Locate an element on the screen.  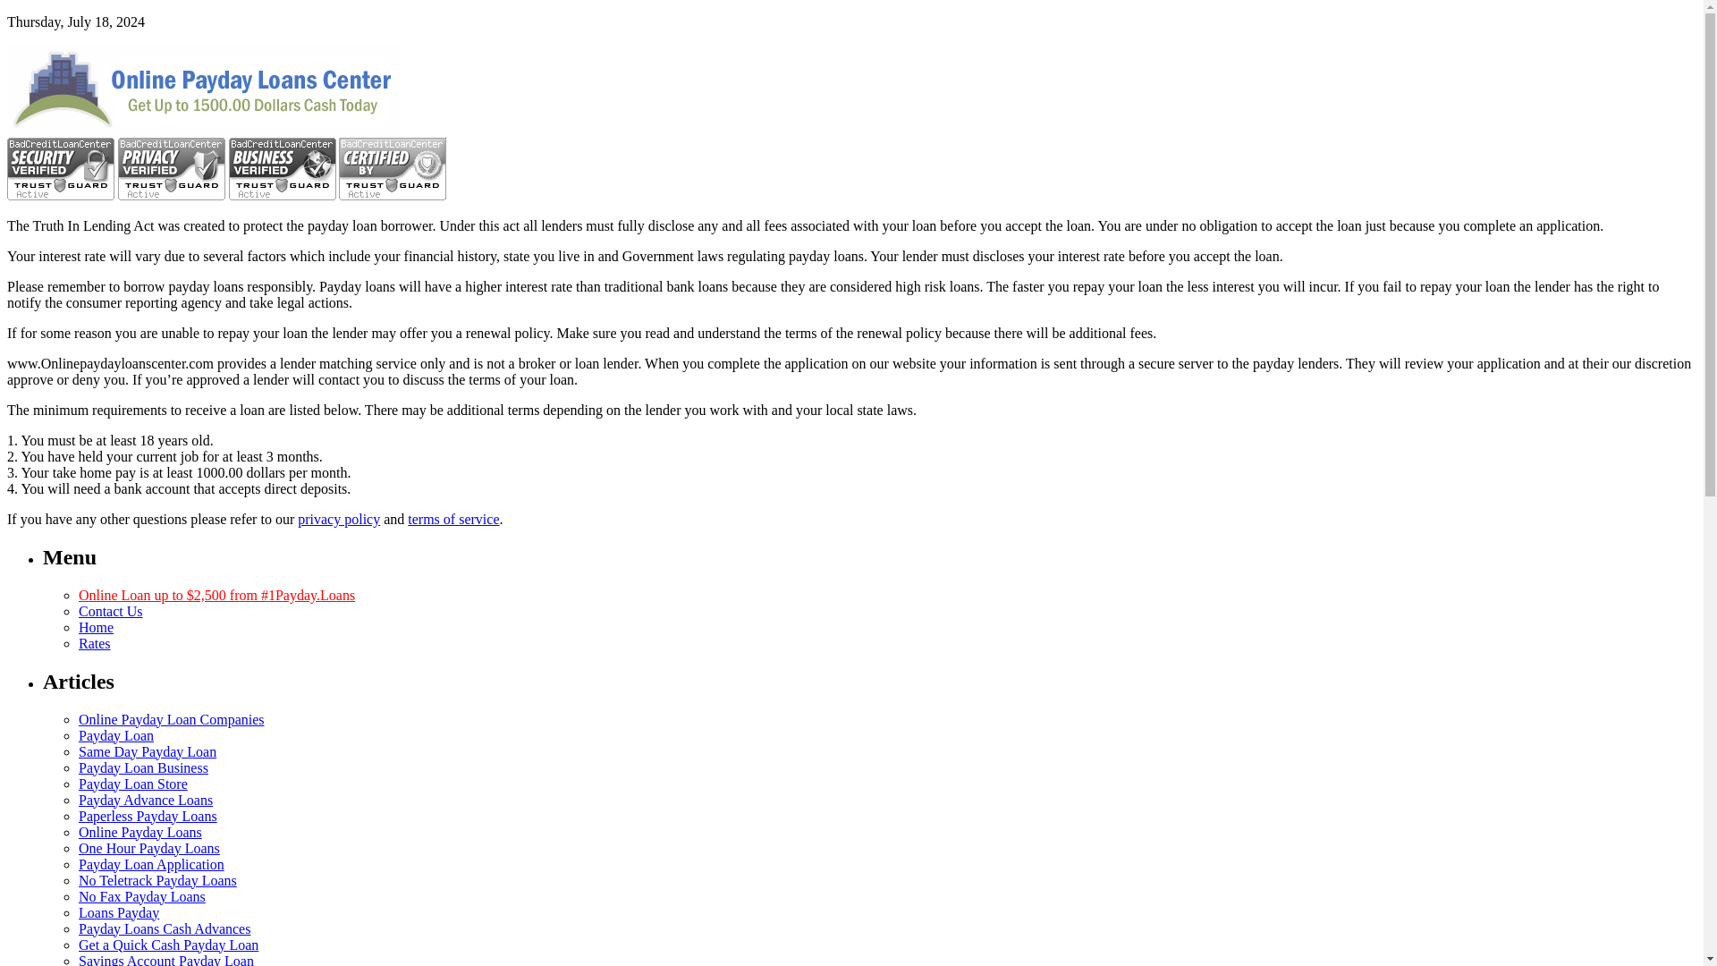
Payday Advance Loans is located at coordinates (146, 800).